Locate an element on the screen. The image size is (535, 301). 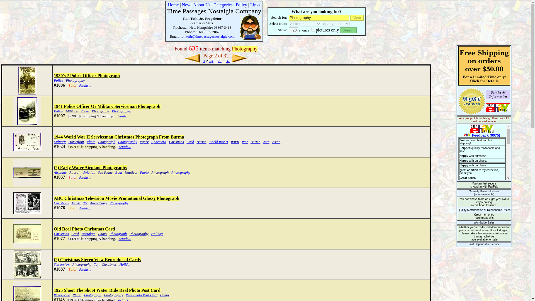
1944 World War II Serviceman Christmas Photograph From Burma is located at coordinates (119, 137).